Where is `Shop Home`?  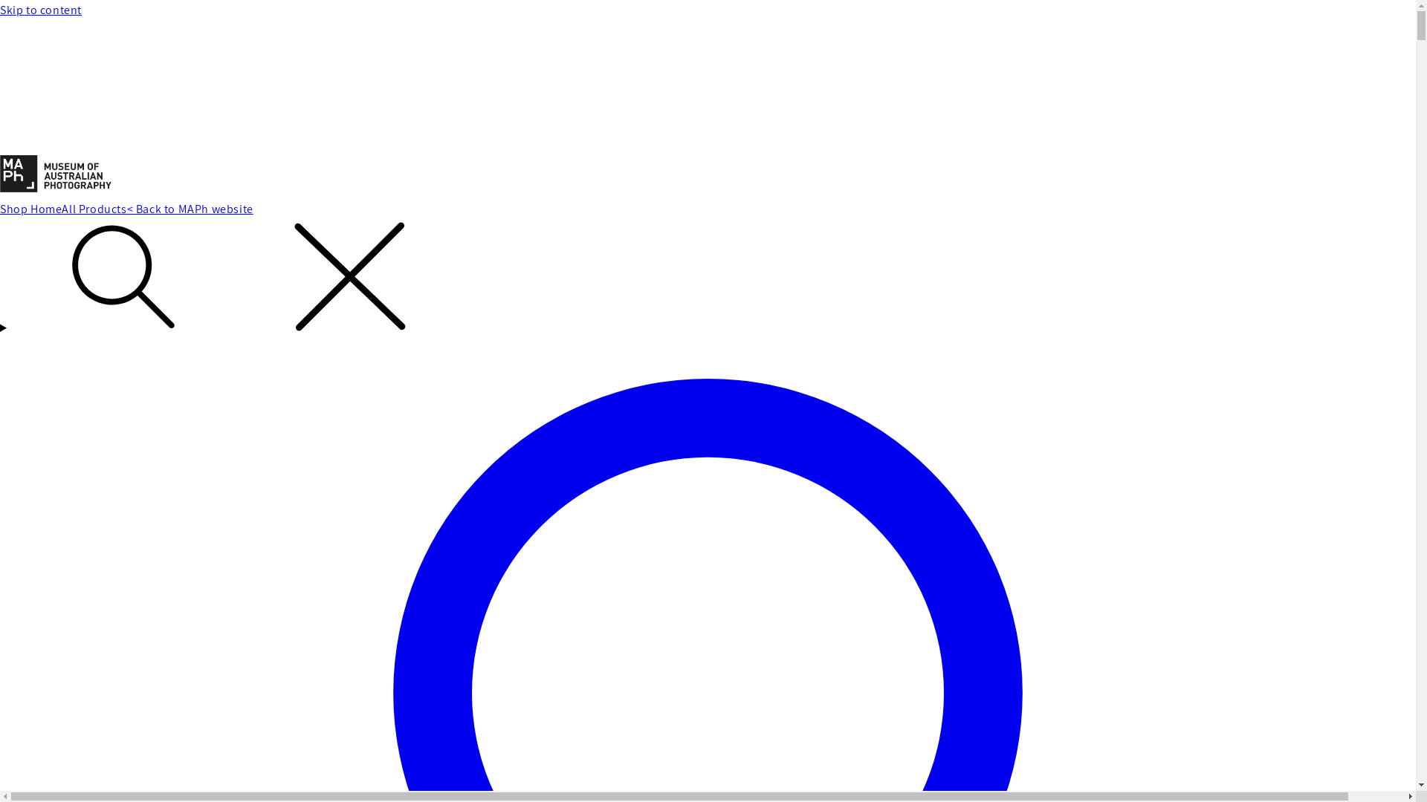
Shop Home is located at coordinates (31, 209).